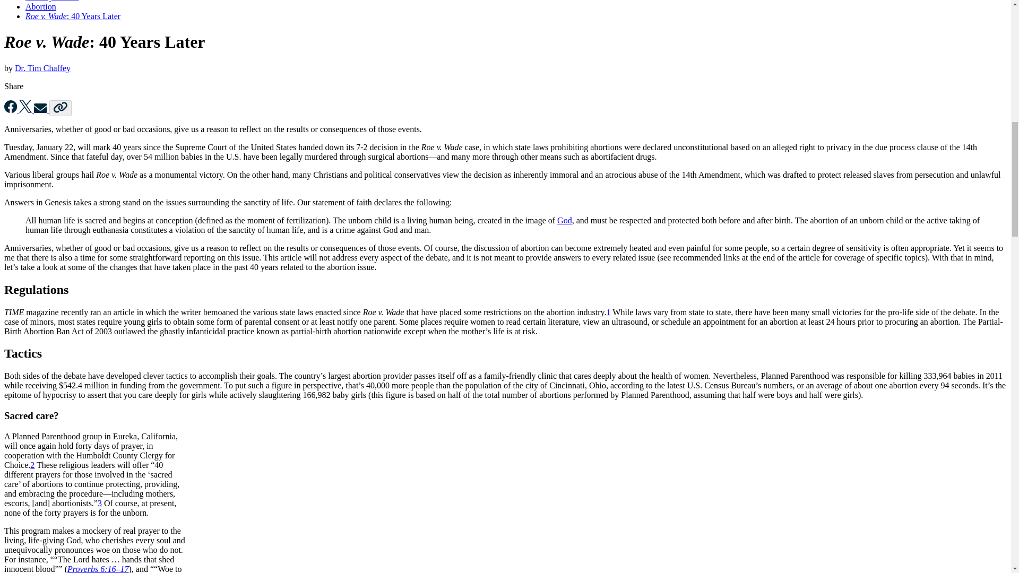 This screenshot has width=1019, height=573. I want to click on Abortion, so click(40, 6).